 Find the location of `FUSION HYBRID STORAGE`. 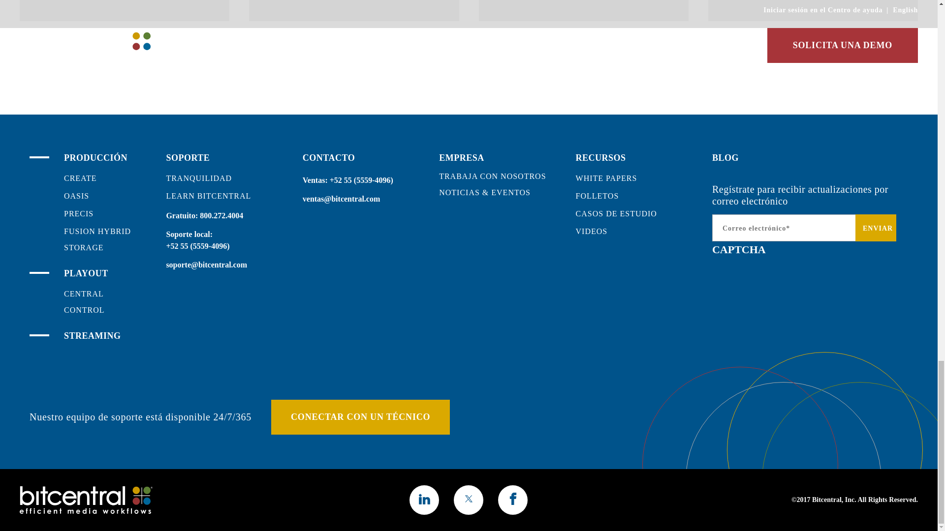

FUSION HYBRID STORAGE is located at coordinates (97, 239).